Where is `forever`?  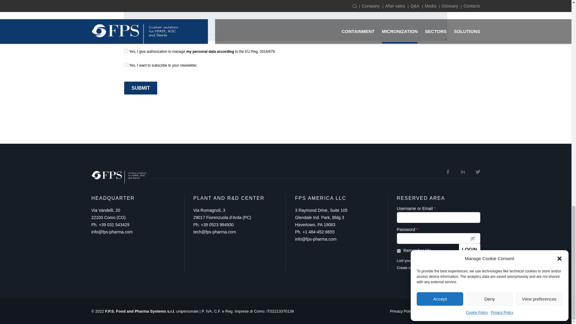
forever is located at coordinates (398, 251).